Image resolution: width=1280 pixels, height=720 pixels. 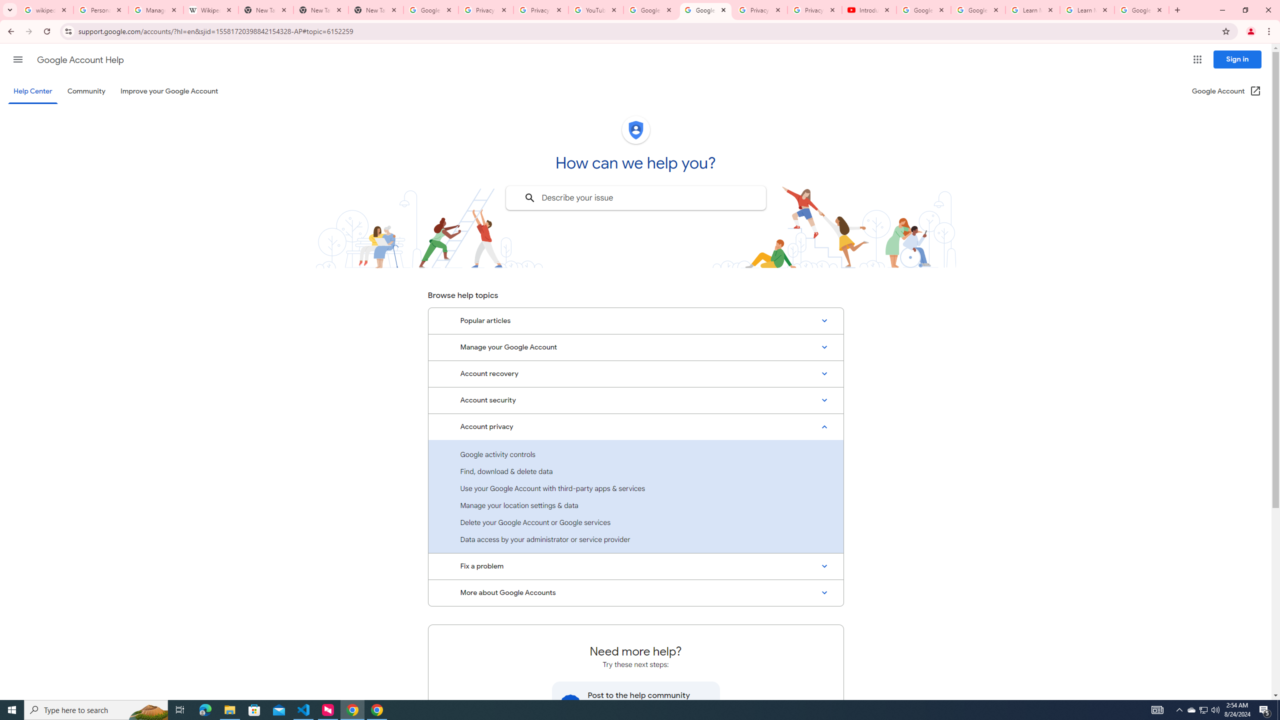 I want to click on Help Center, so click(x=32, y=91).